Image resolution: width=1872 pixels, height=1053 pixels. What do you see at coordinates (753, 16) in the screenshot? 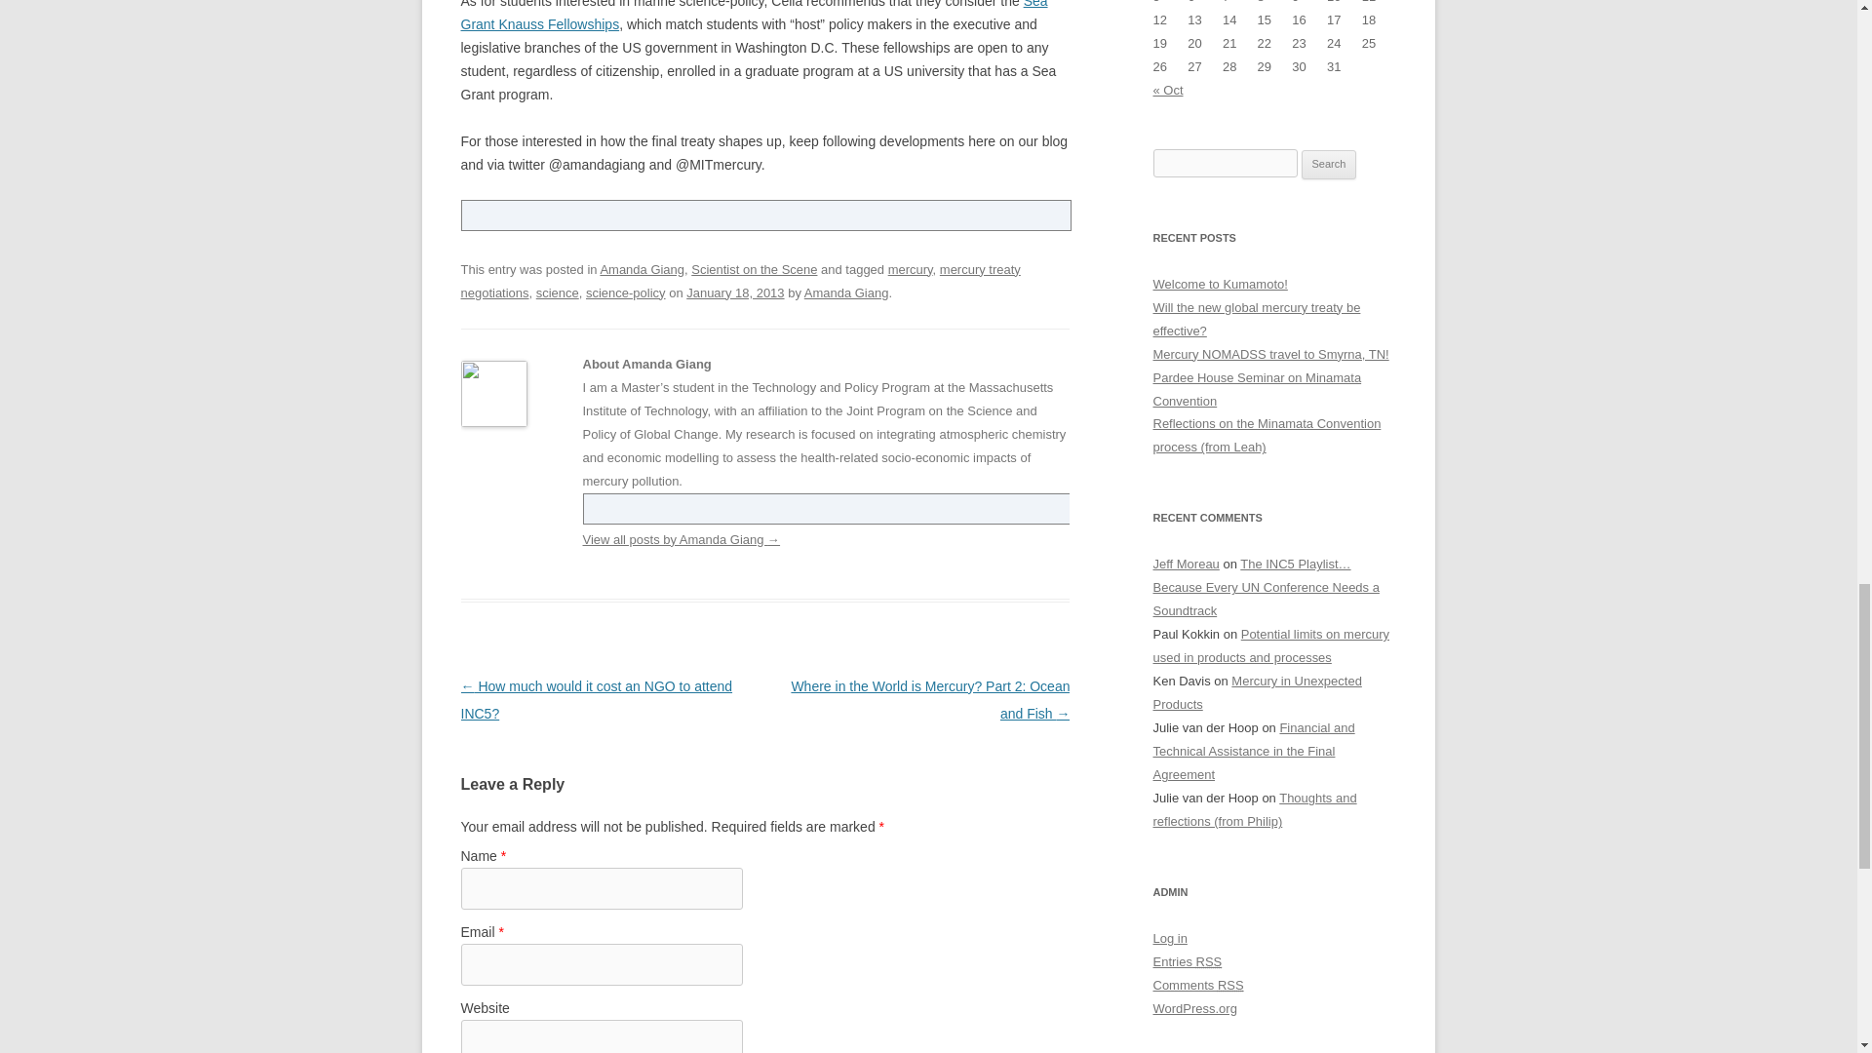
I see `Sea Grant Knauss Fellowships` at bounding box center [753, 16].